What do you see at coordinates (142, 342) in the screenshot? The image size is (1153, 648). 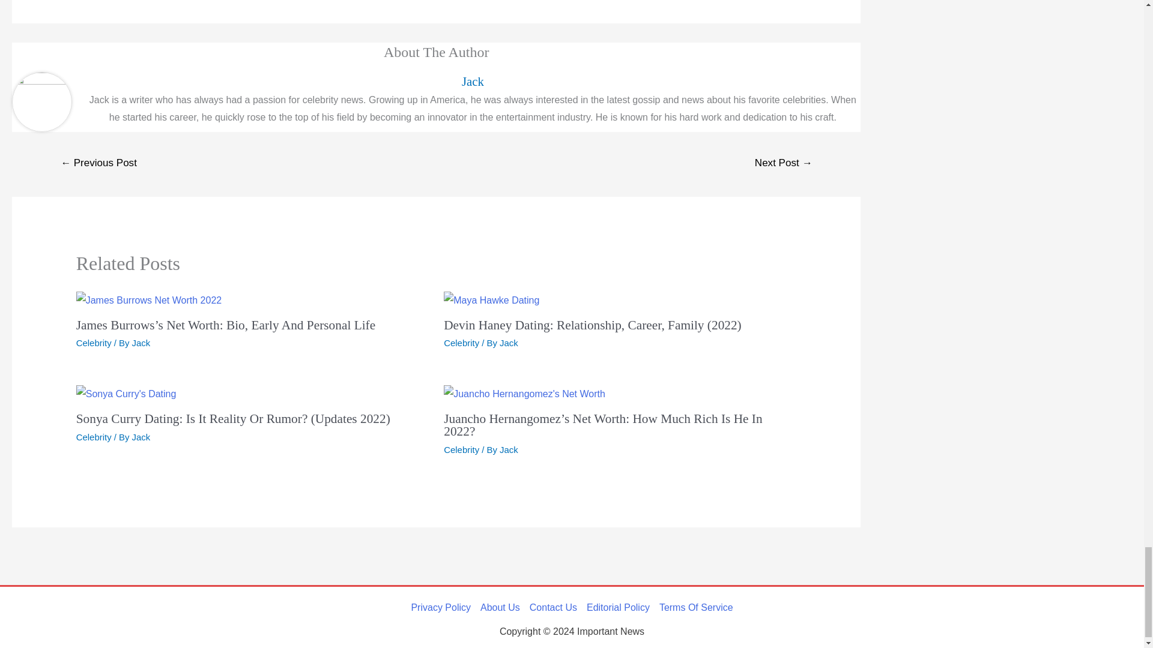 I see `View all posts by Jack` at bounding box center [142, 342].